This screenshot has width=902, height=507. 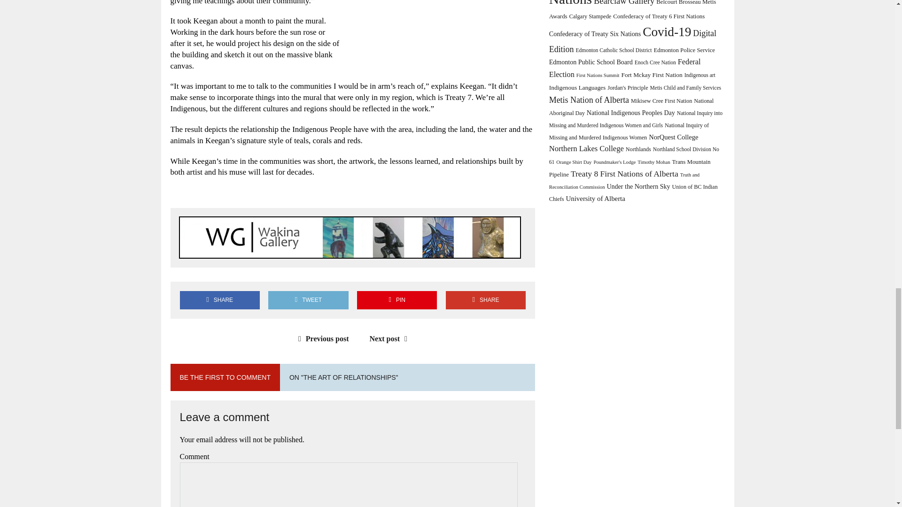 What do you see at coordinates (397, 300) in the screenshot?
I see `Pin This Post` at bounding box center [397, 300].